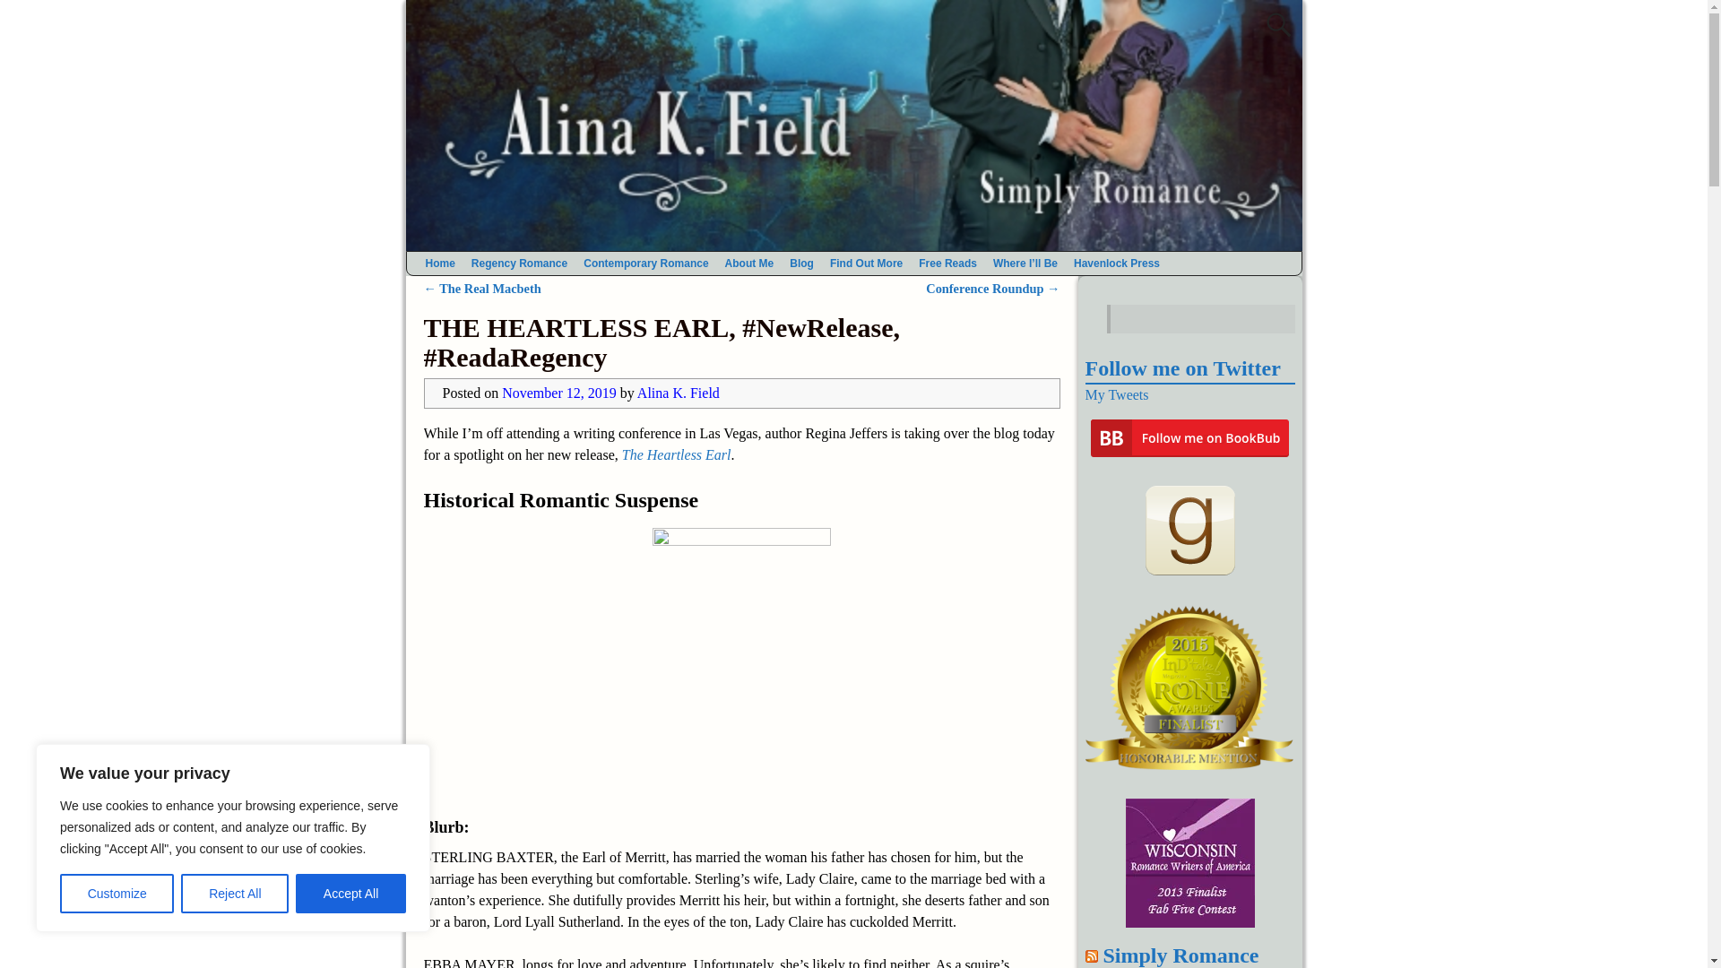 The width and height of the screenshot is (1721, 968). I want to click on Contemporary Romance, so click(645, 263).